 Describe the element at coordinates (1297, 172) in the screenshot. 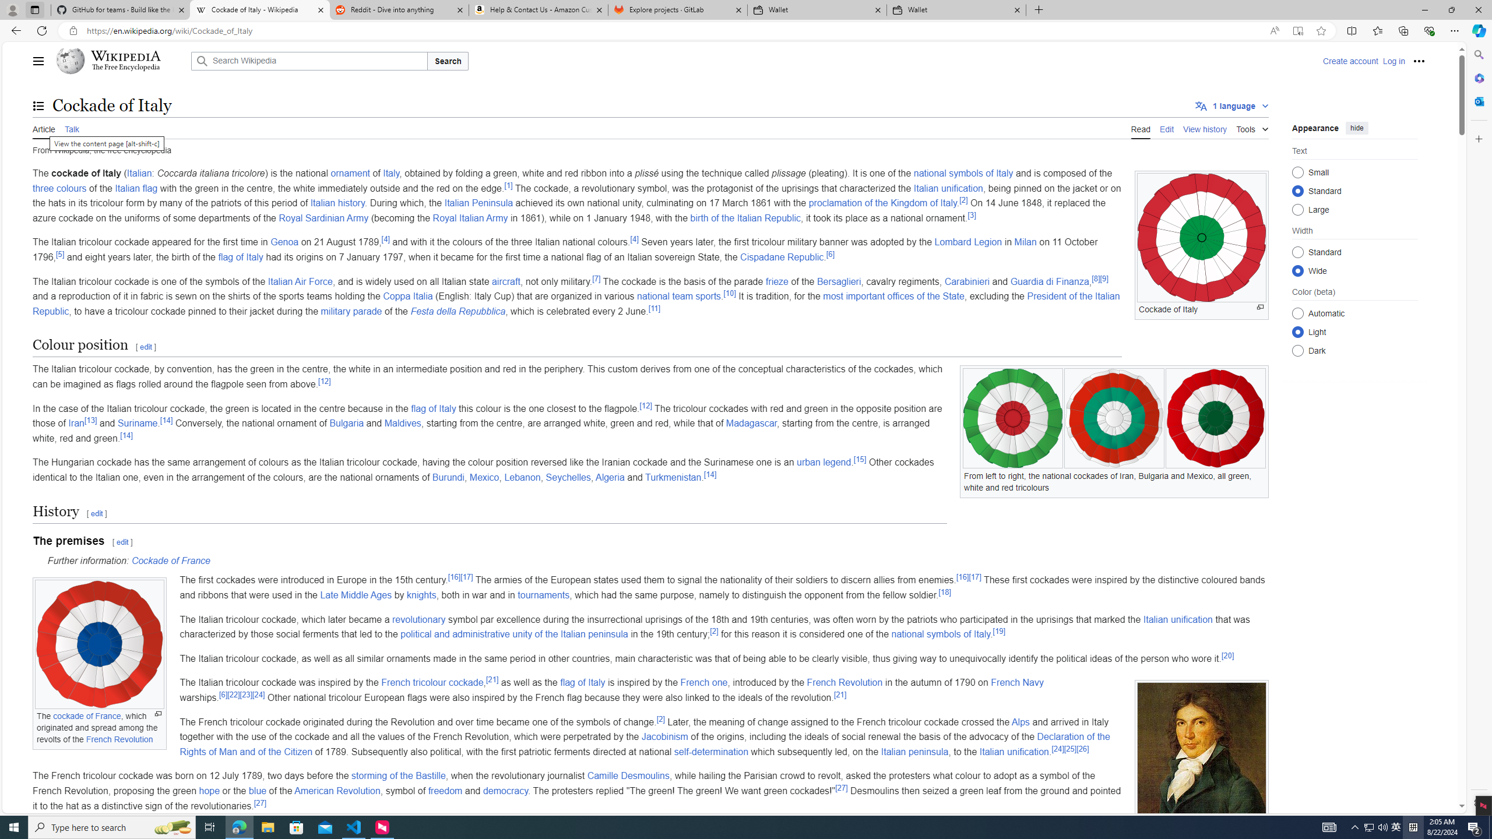

I see `Small` at that location.